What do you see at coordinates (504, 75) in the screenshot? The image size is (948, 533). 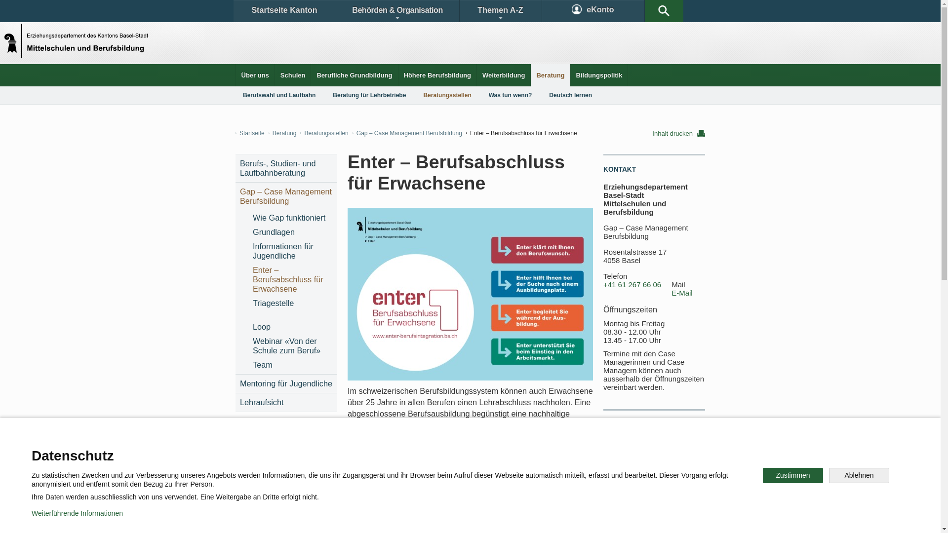 I see `Weiterbildung` at bounding box center [504, 75].